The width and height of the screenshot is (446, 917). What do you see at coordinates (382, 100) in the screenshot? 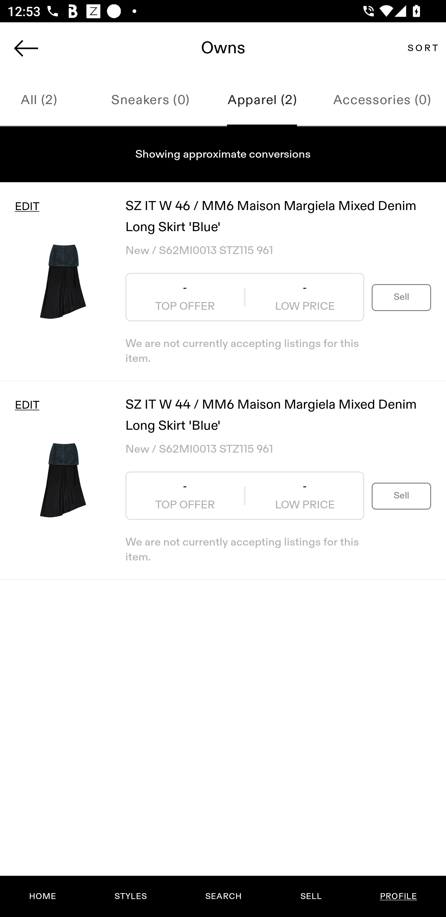
I see `Accessories (0)` at bounding box center [382, 100].